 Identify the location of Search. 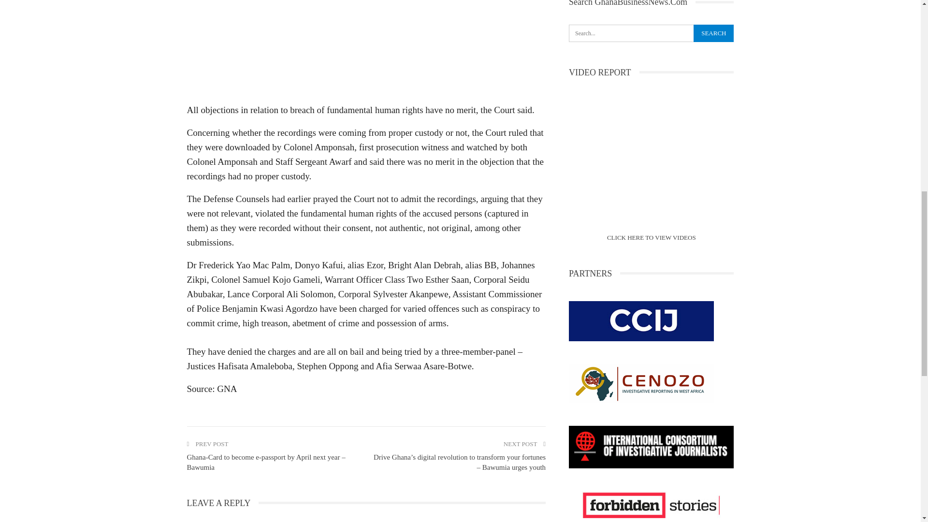
(713, 33).